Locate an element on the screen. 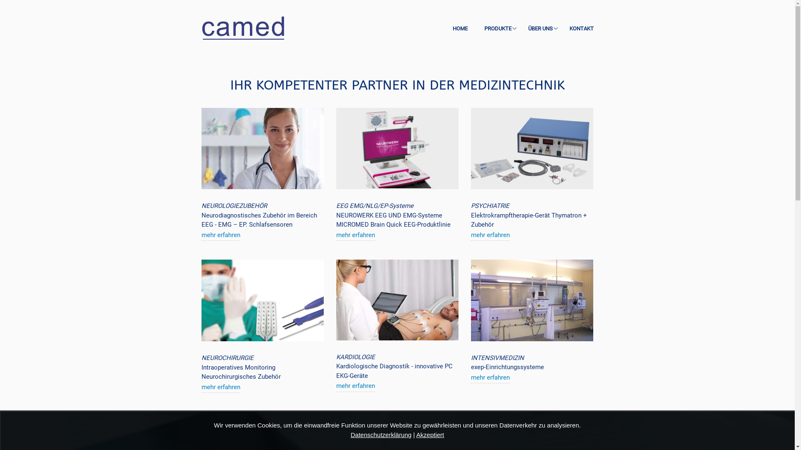 This screenshot has height=450, width=801. Akzeptiert is located at coordinates (431, 434).